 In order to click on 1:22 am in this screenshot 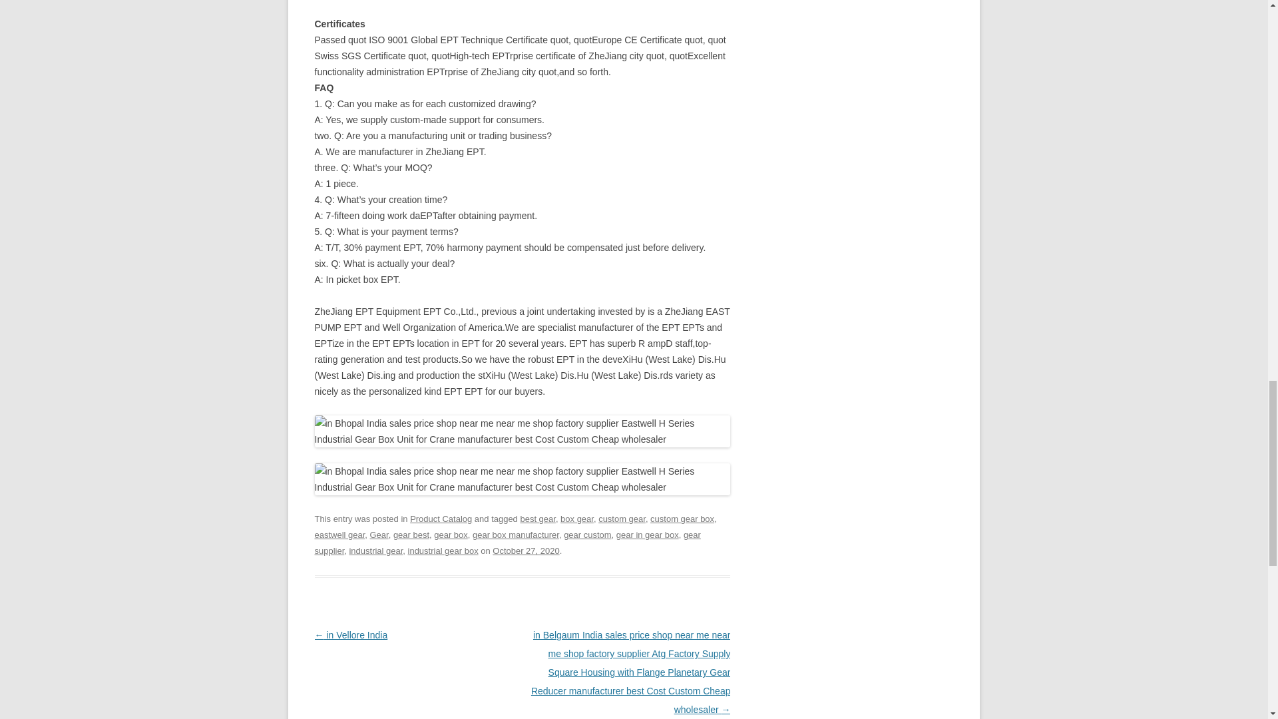, I will do `click(526, 550)`.